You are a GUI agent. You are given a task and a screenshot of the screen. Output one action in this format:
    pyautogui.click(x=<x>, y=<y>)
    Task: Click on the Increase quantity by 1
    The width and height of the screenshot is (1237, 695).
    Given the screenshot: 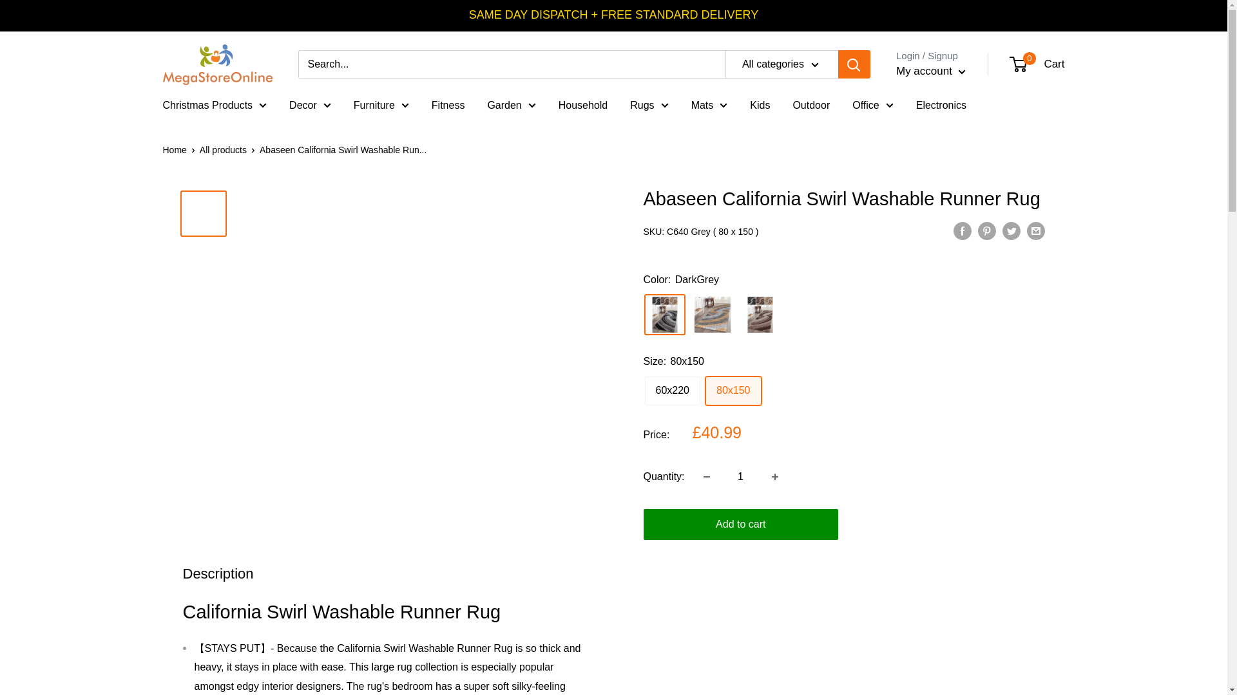 What is the action you would take?
    pyautogui.click(x=775, y=477)
    